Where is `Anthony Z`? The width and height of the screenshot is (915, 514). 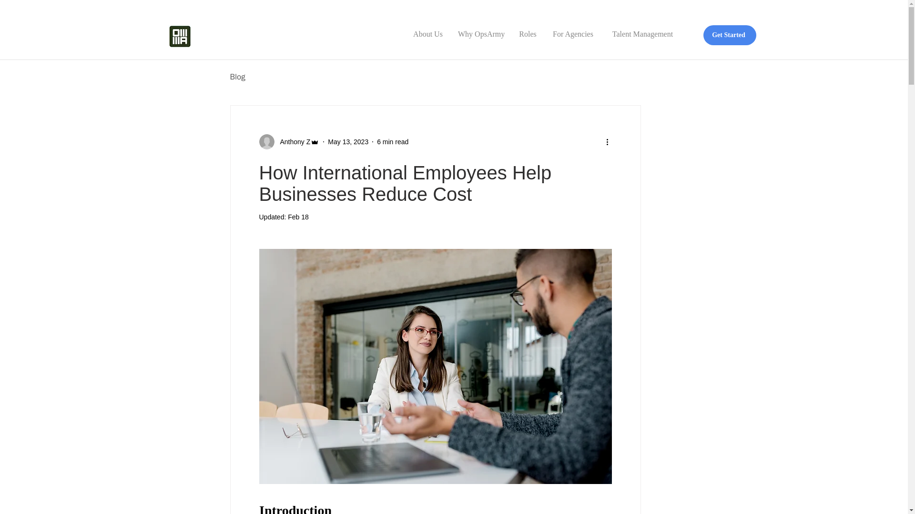
Anthony Z is located at coordinates (293, 142).